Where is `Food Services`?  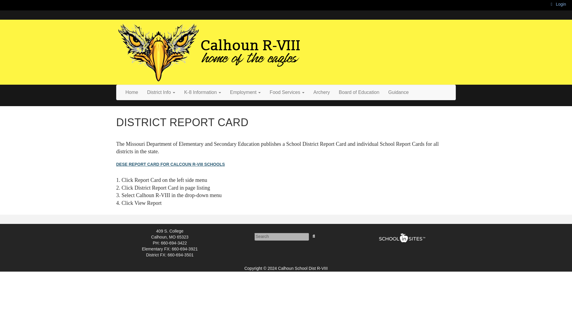 Food Services is located at coordinates (287, 92).